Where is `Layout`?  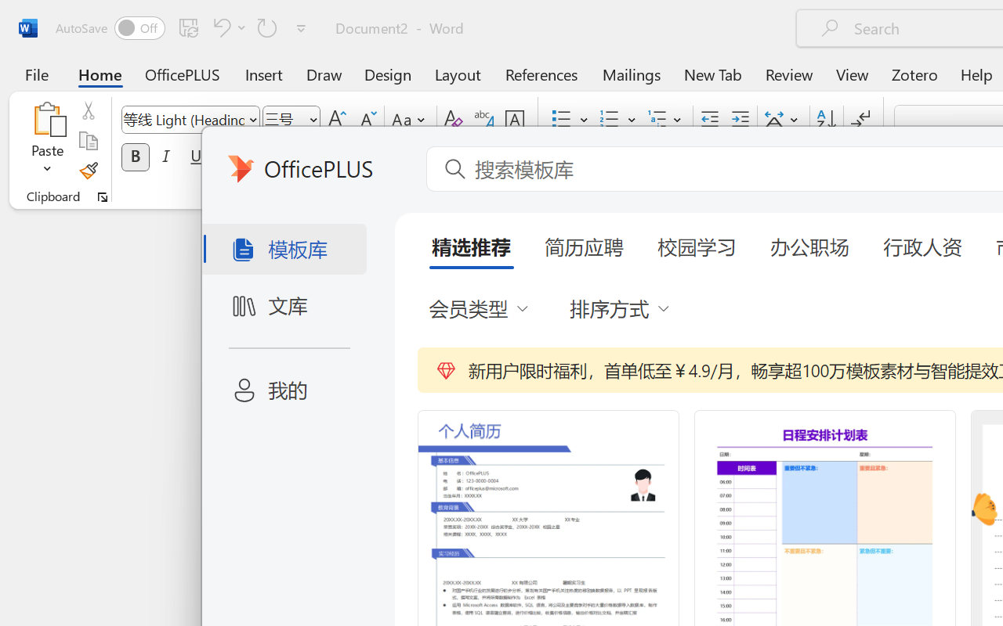
Layout is located at coordinates (458, 74).